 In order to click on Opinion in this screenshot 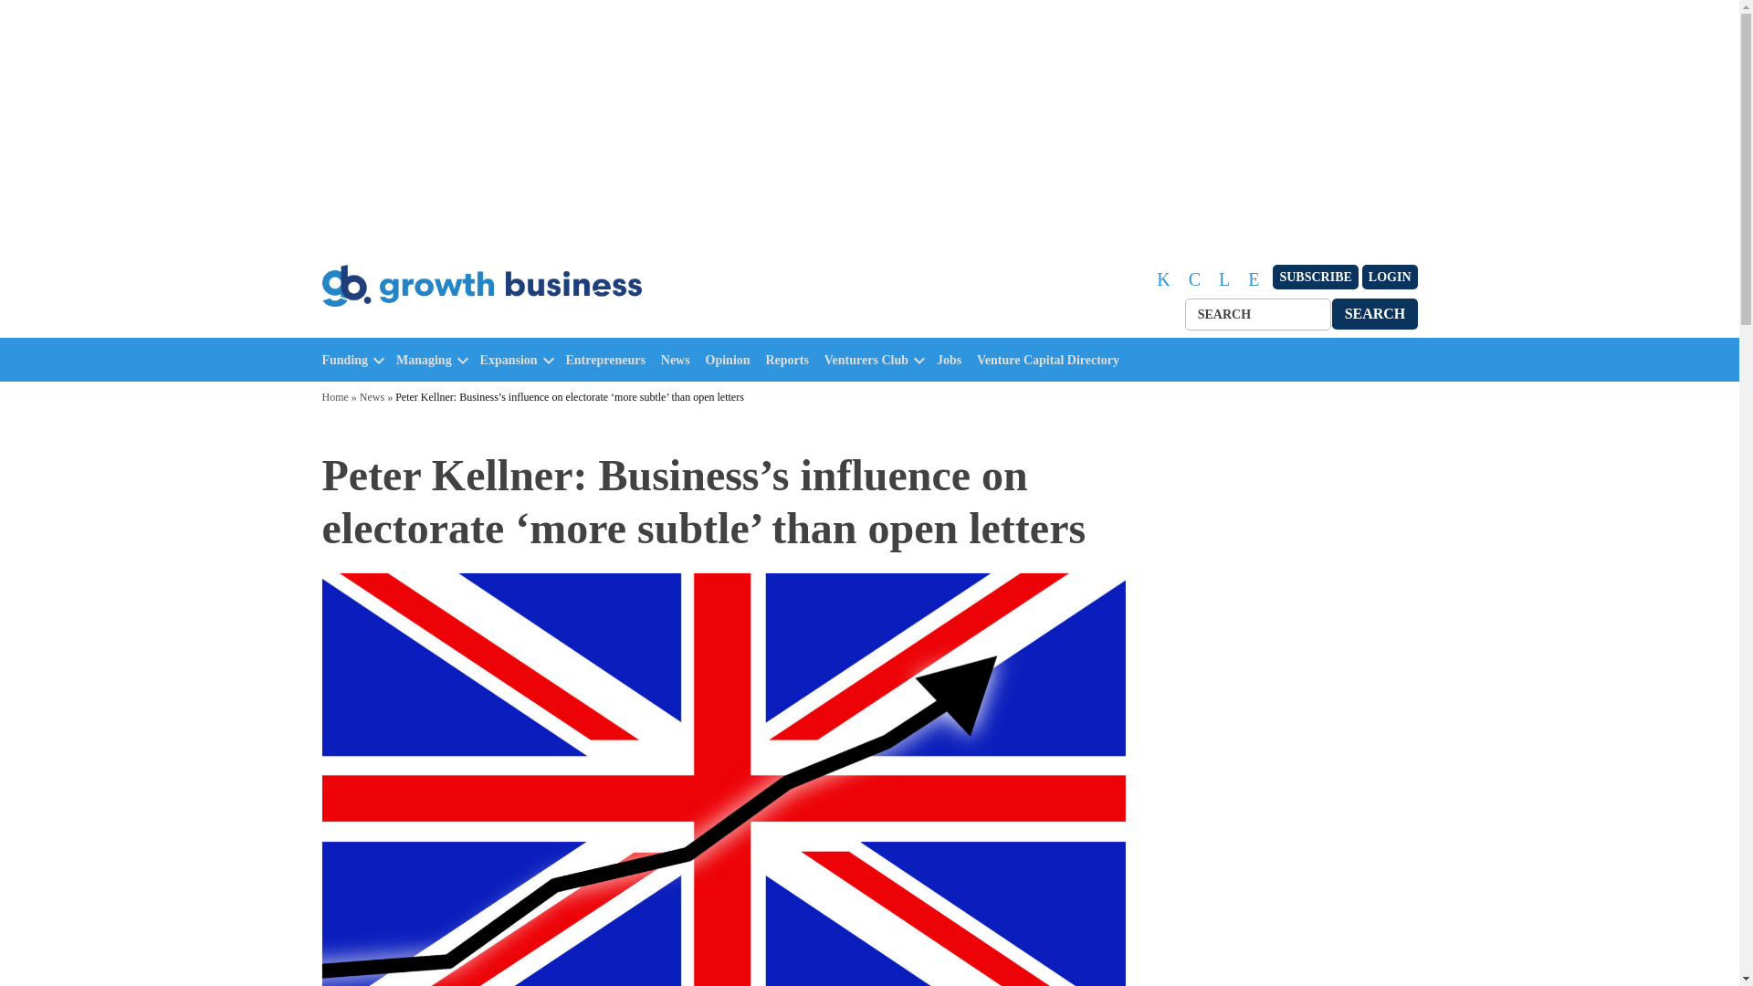, I will do `click(732, 360)`.